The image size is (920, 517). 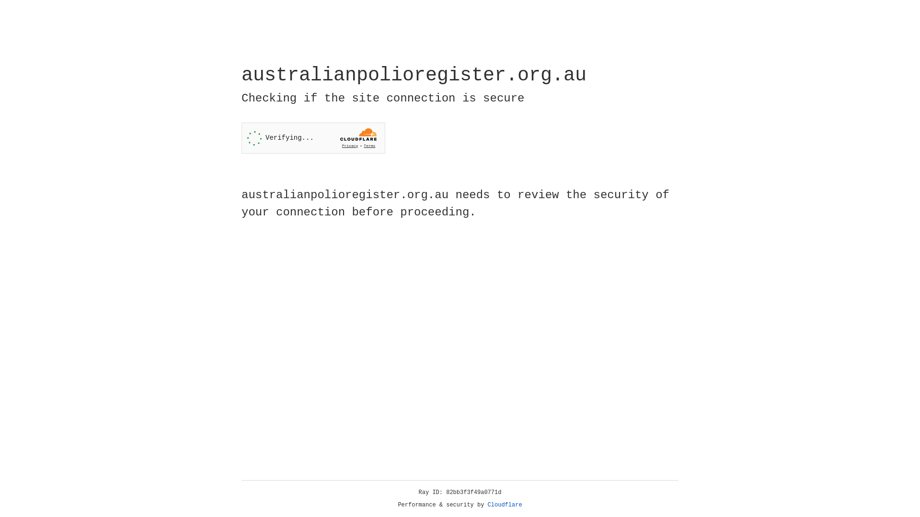 What do you see at coordinates (505, 505) in the screenshot?
I see `Cloudflare` at bounding box center [505, 505].